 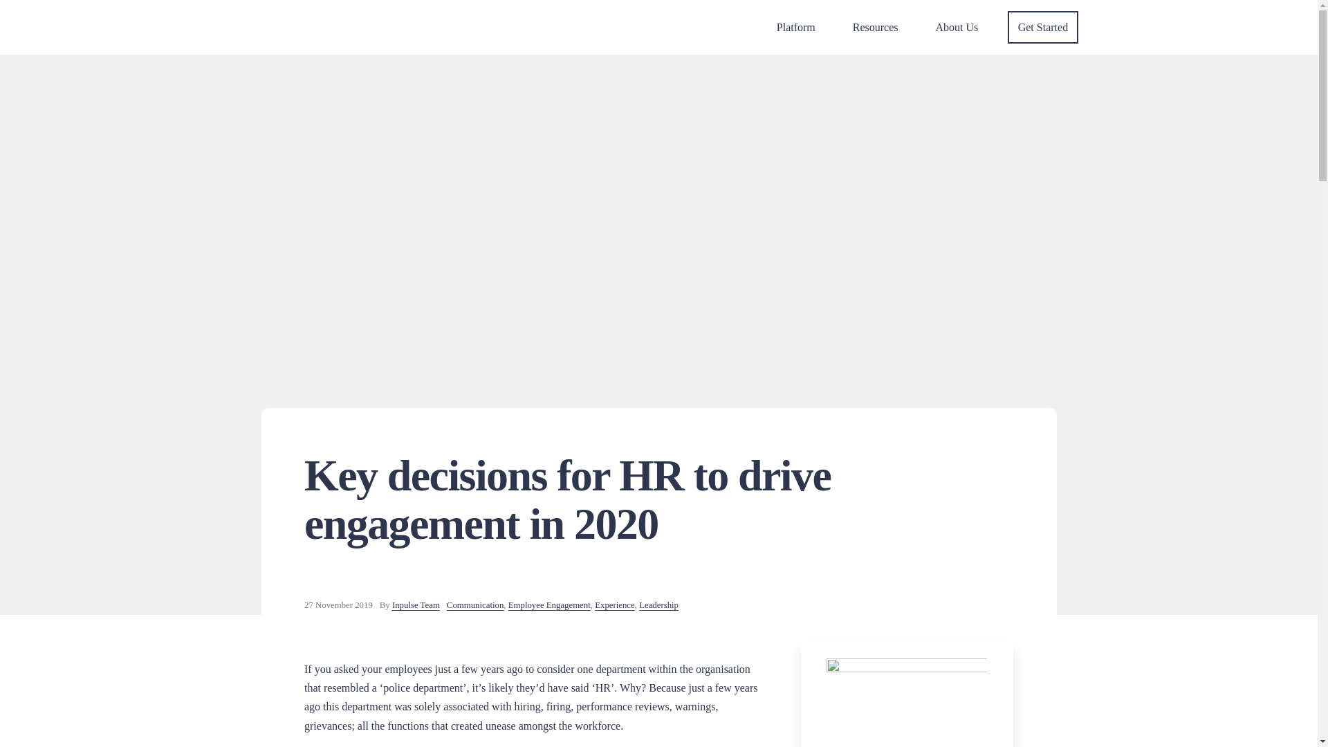 What do you see at coordinates (614, 605) in the screenshot?
I see `Experience` at bounding box center [614, 605].